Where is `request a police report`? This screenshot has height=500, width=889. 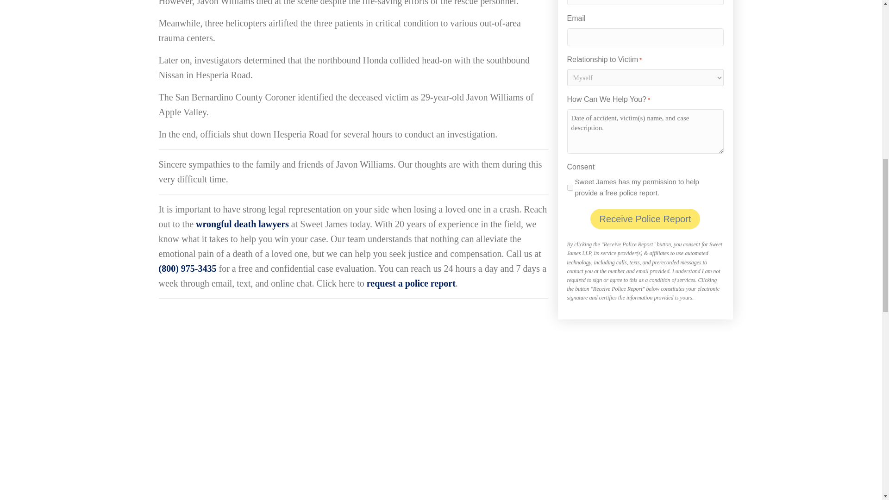 request a police report is located at coordinates (411, 283).